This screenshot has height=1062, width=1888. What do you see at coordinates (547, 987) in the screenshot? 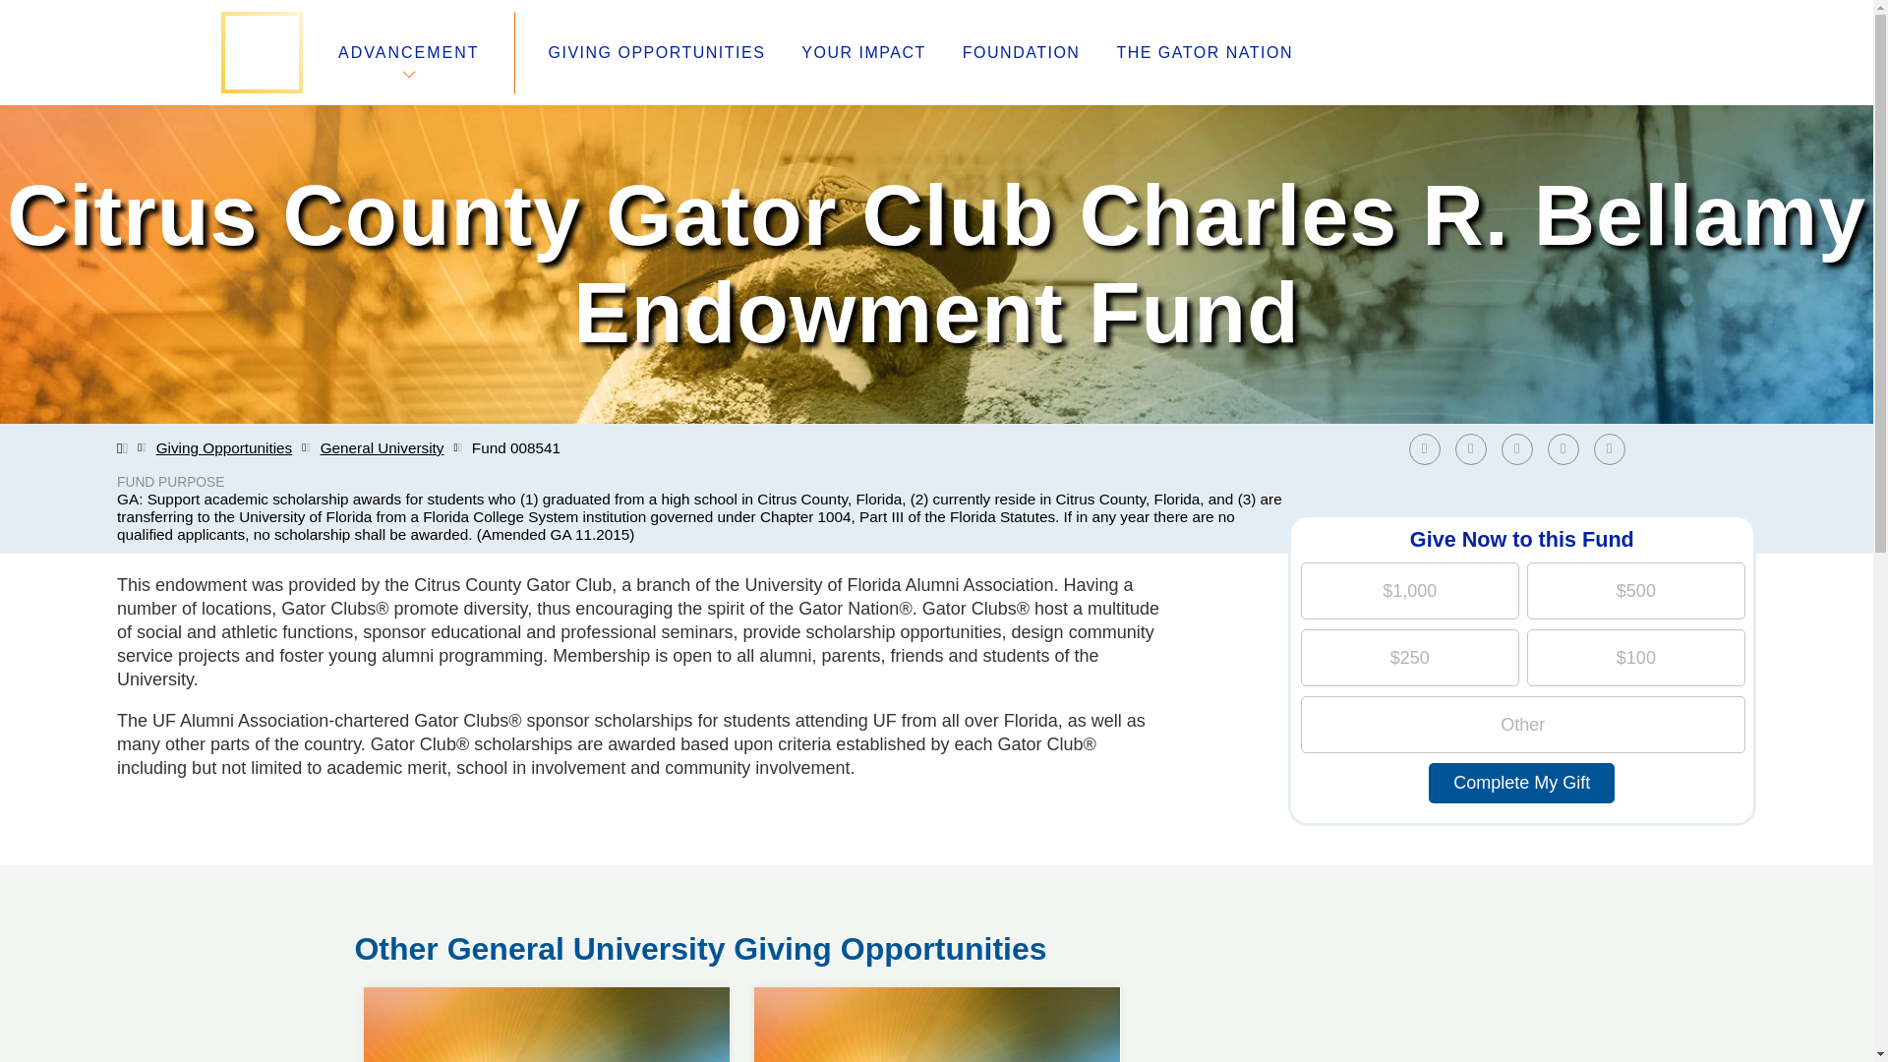
I see `YOUR IMPACT` at bounding box center [547, 987].